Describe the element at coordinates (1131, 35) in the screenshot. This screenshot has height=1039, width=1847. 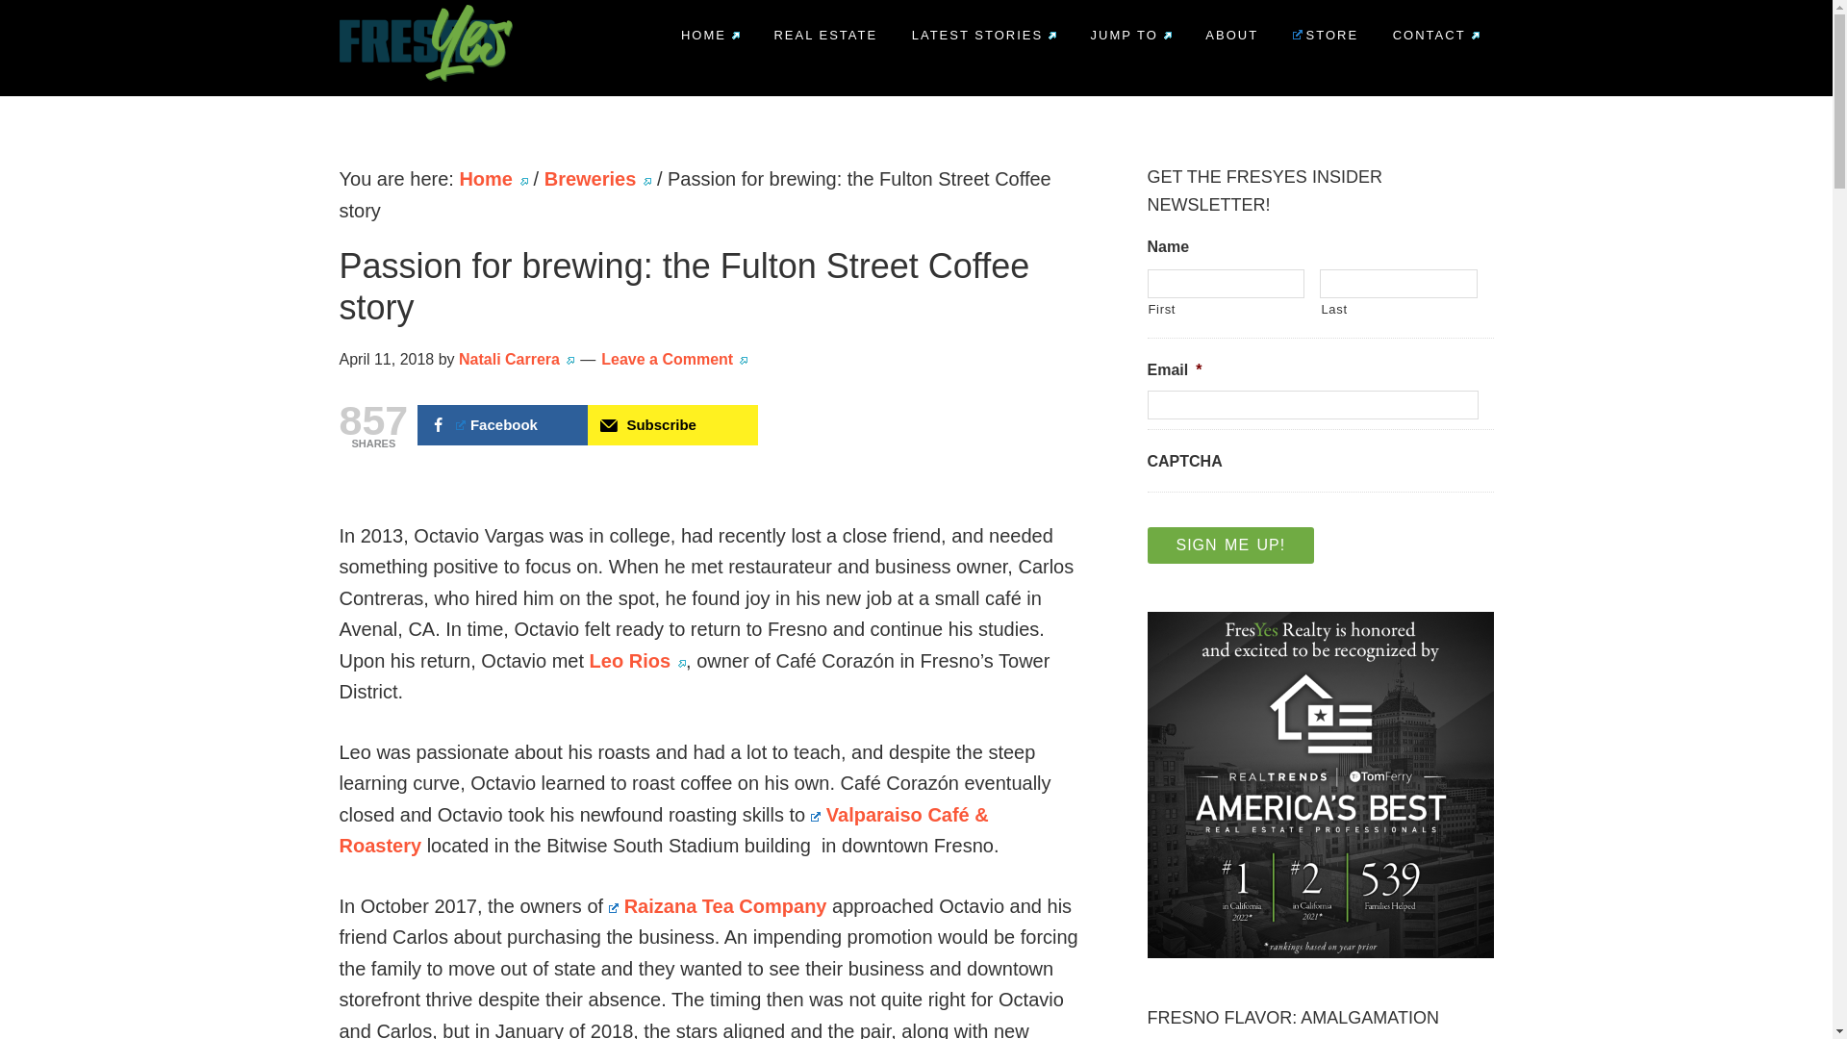
I see `JUMP TO` at that location.